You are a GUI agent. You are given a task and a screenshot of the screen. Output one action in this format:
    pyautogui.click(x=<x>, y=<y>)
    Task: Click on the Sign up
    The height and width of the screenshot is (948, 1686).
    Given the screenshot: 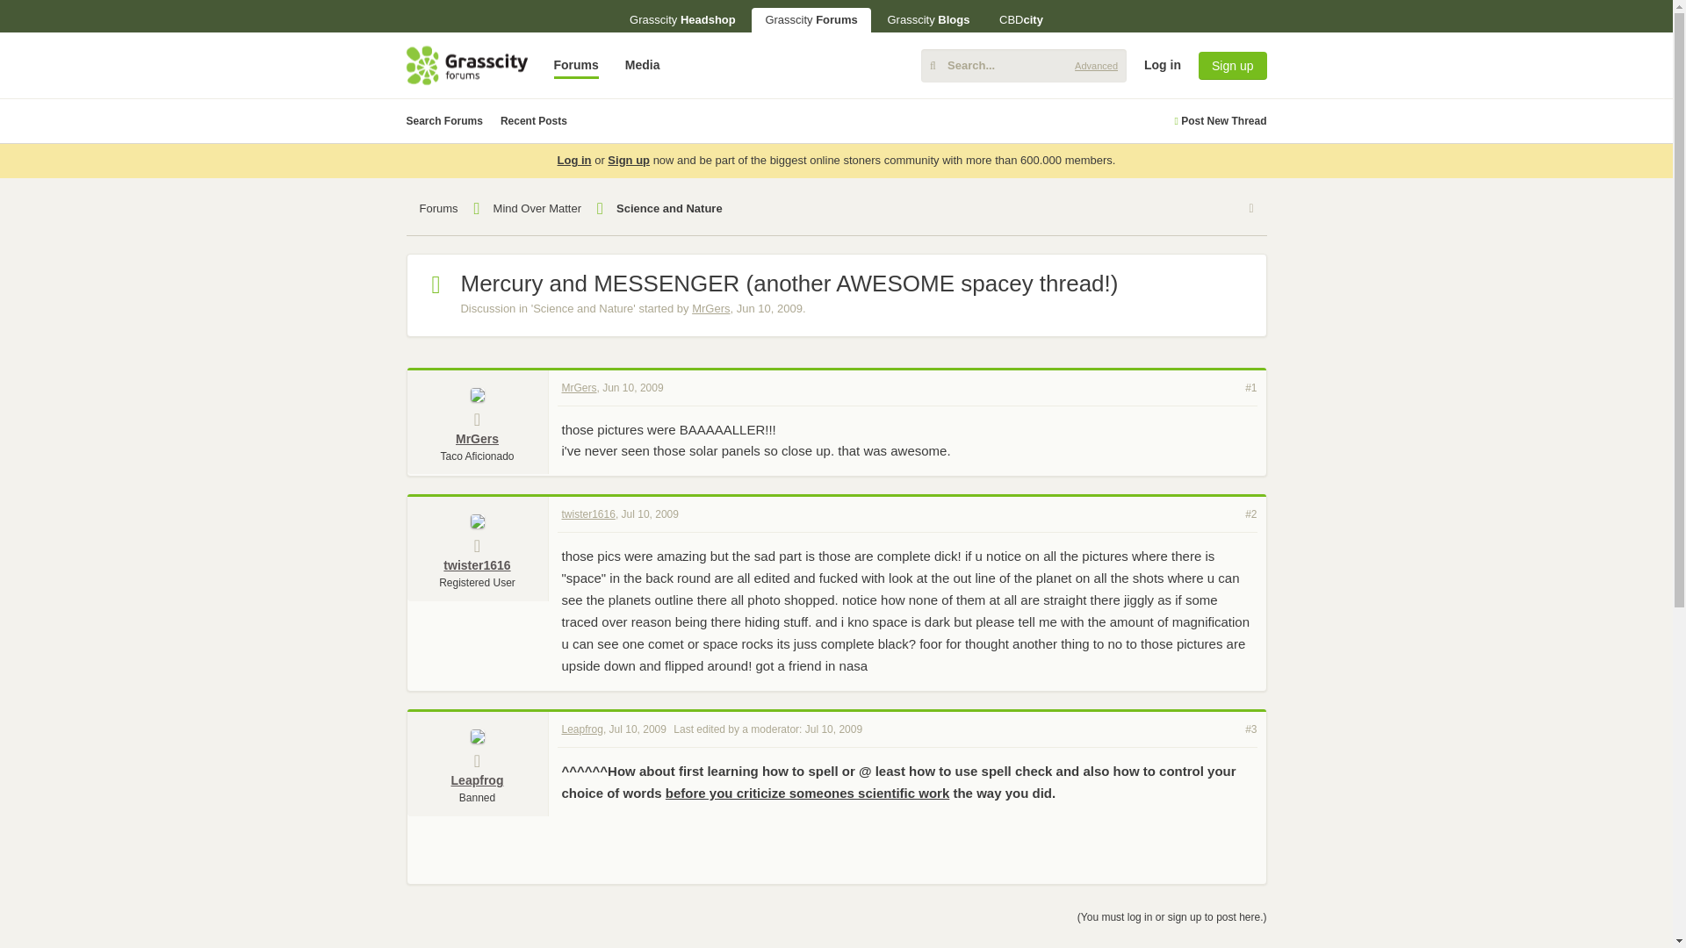 What is the action you would take?
    pyautogui.click(x=1232, y=65)
    